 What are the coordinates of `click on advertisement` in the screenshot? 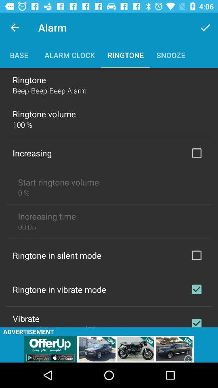 It's located at (109, 349).